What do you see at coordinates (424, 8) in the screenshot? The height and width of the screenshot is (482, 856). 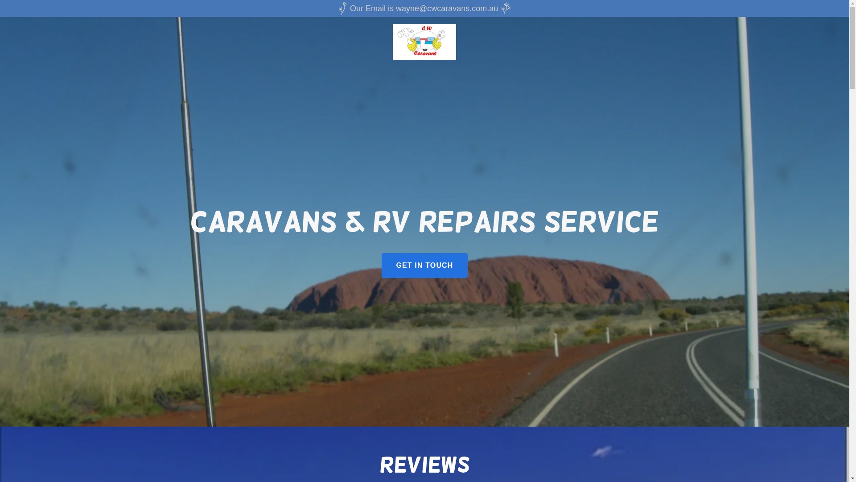 I see `Our Email is wayne@cwcaravans.com.au` at bounding box center [424, 8].